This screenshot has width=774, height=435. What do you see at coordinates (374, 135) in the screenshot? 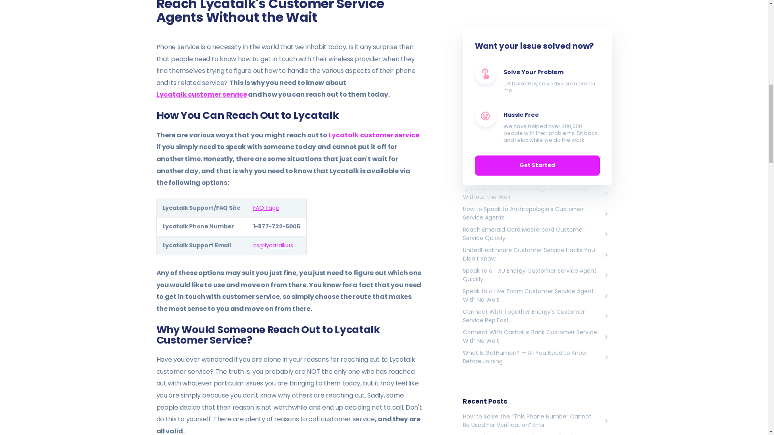
I see `Lycatalk customer service` at bounding box center [374, 135].